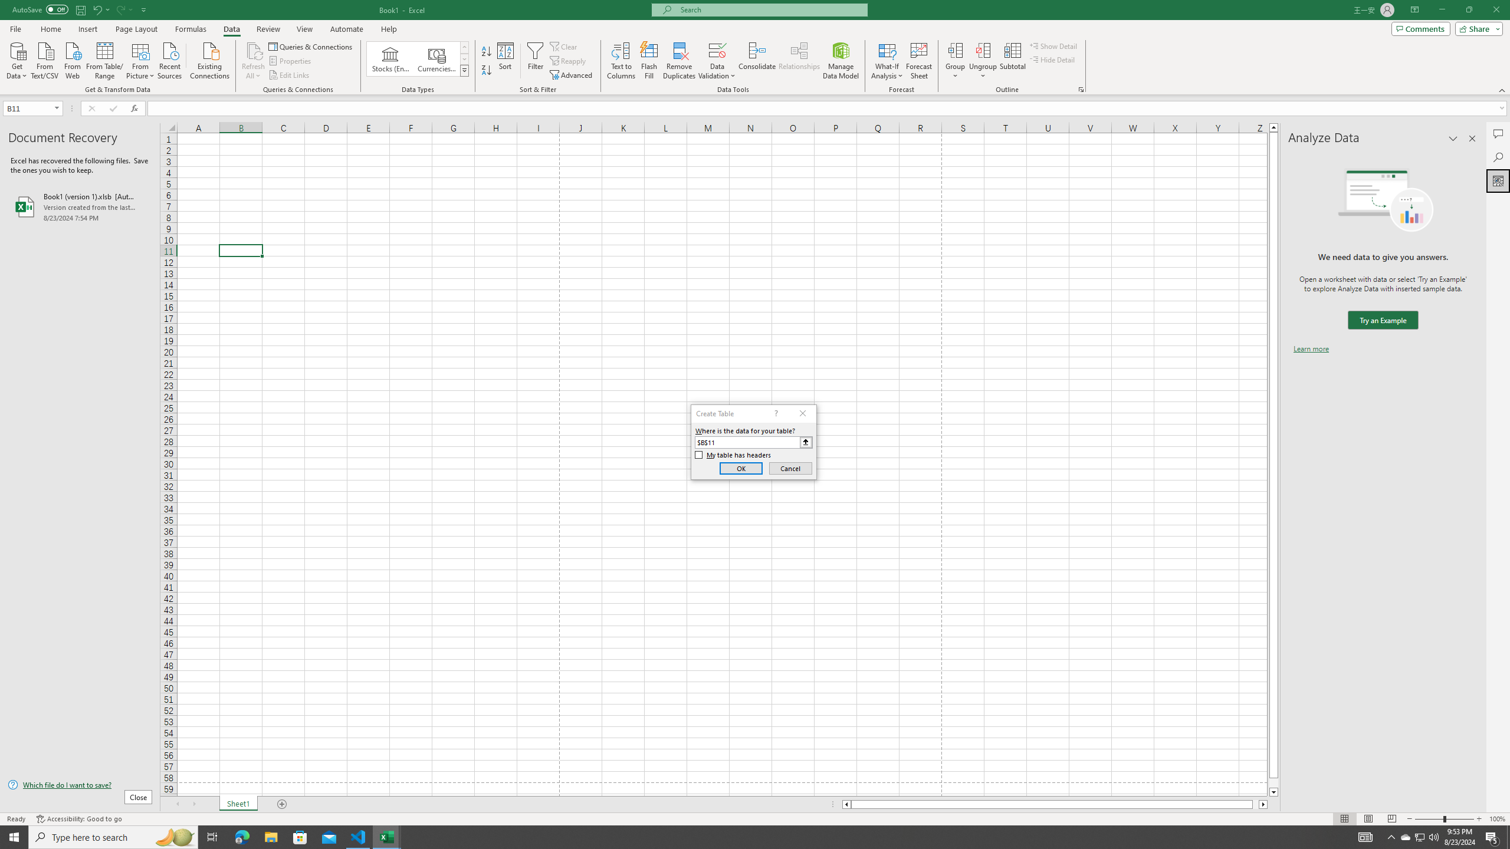 This screenshot has width=1510, height=849. Describe the element at coordinates (1498, 180) in the screenshot. I see `Analyze Data` at that location.